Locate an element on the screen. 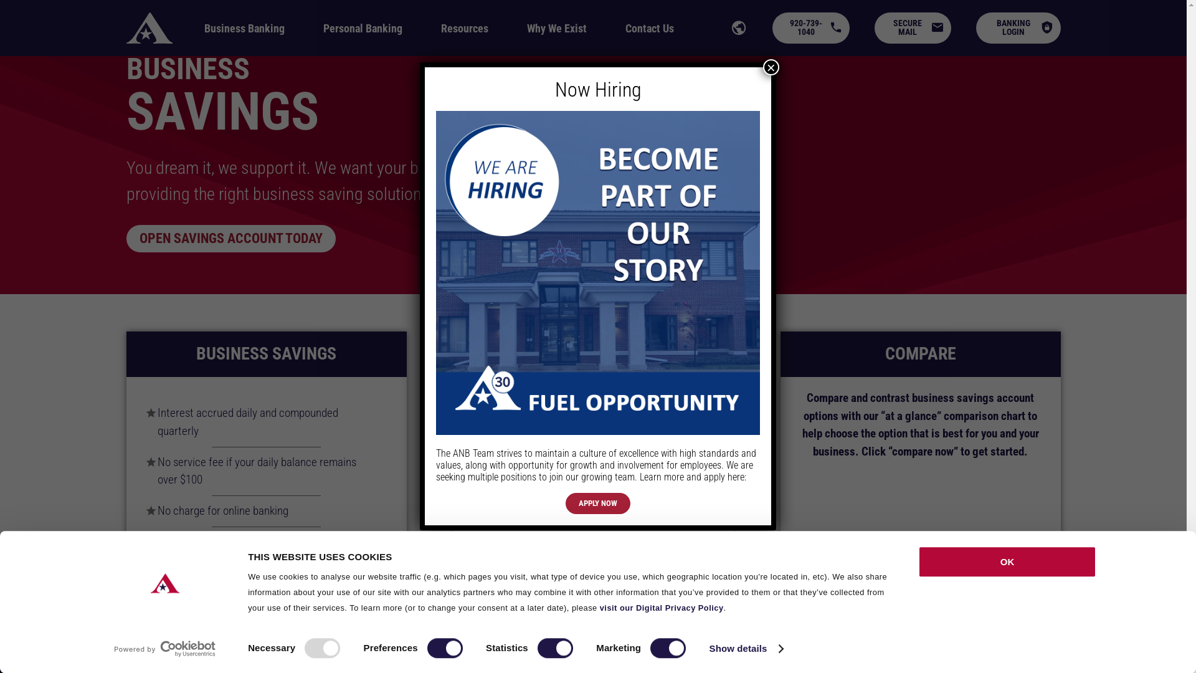 This screenshot has height=673, width=1196. OK is located at coordinates (1007, 562).